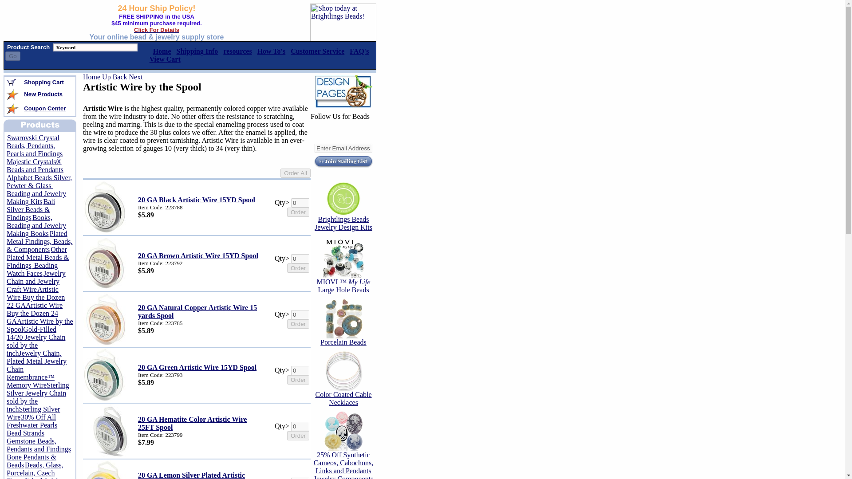 This screenshot has width=852, height=479. What do you see at coordinates (237, 51) in the screenshot?
I see `resources` at bounding box center [237, 51].